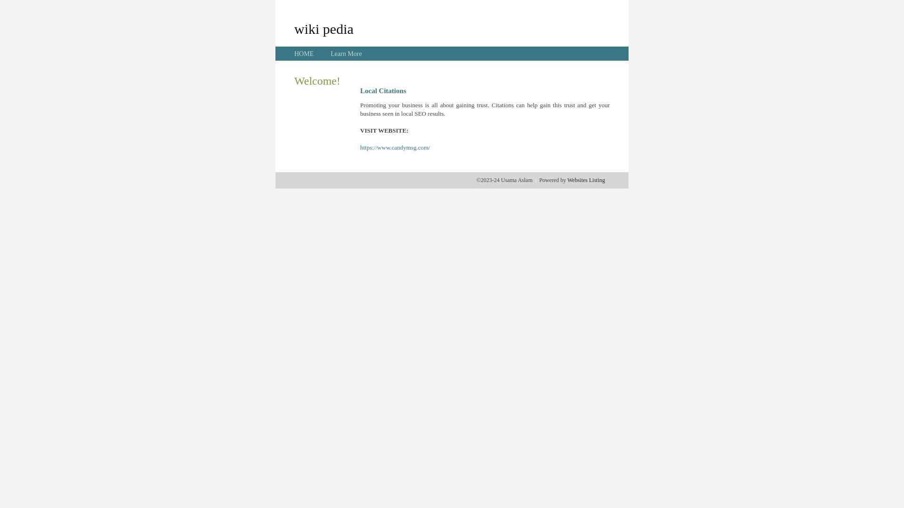 The image size is (904, 508). What do you see at coordinates (304, 54) in the screenshot?
I see `HOME` at bounding box center [304, 54].